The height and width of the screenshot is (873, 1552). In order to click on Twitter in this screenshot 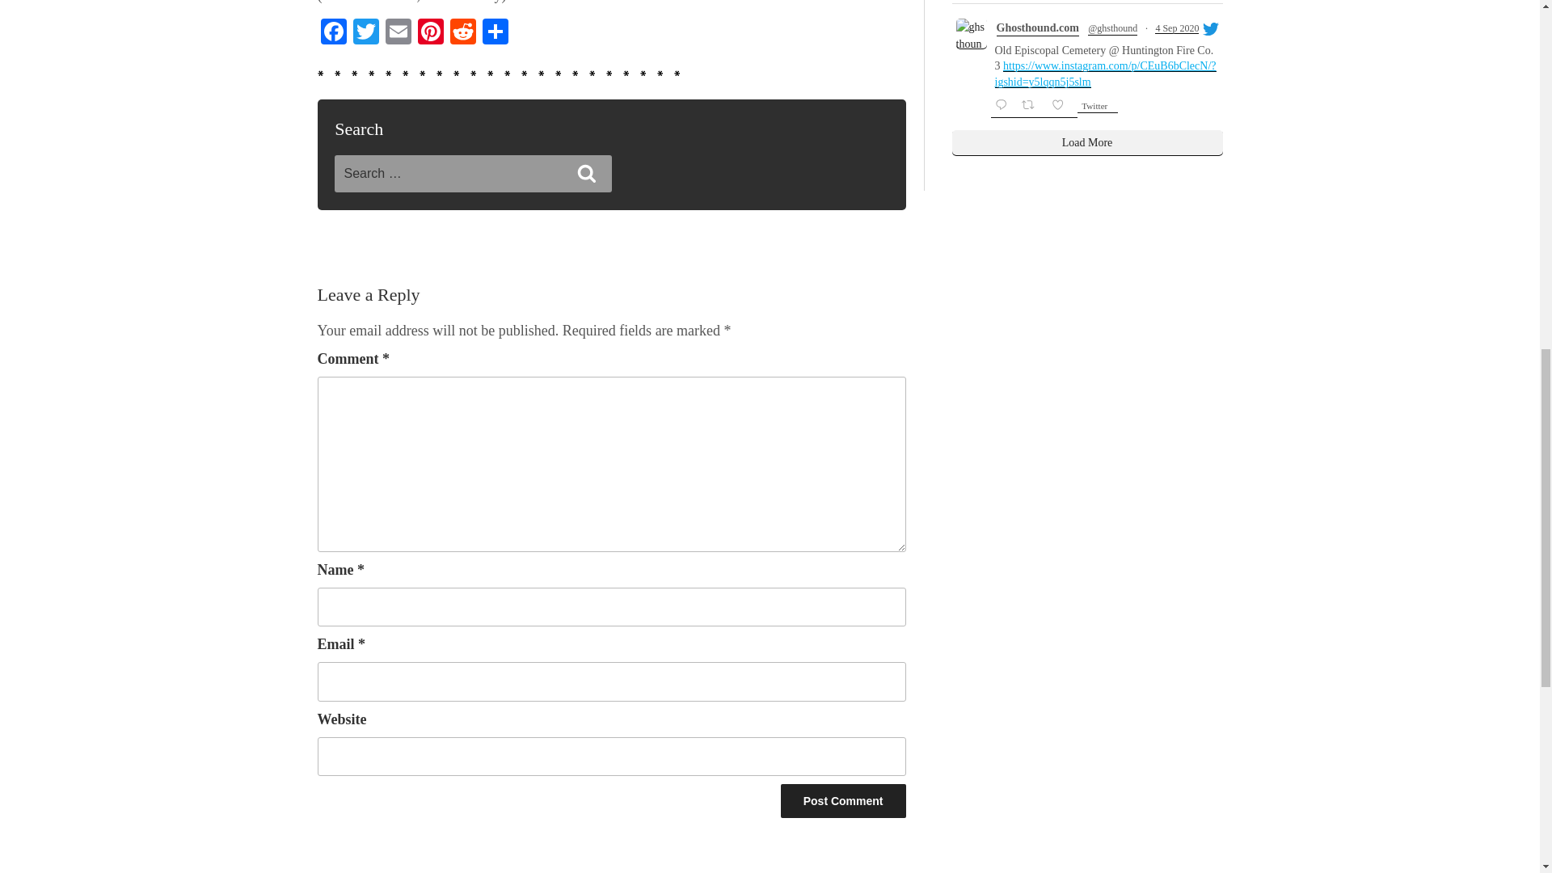, I will do `click(365, 33)`.